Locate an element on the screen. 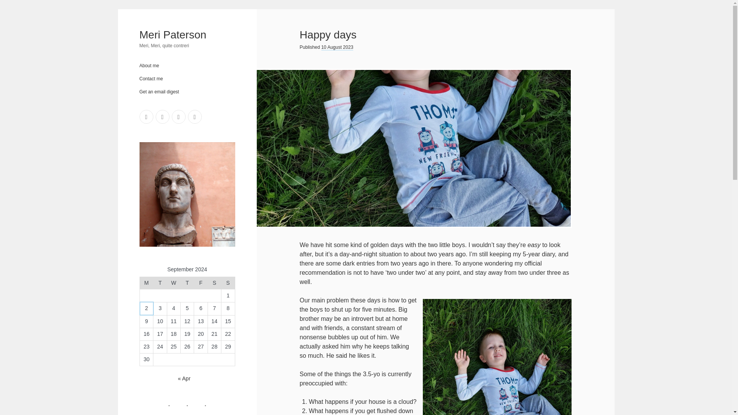 Image resolution: width=738 pixels, height=415 pixels. Friday is located at coordinates (201, 283).